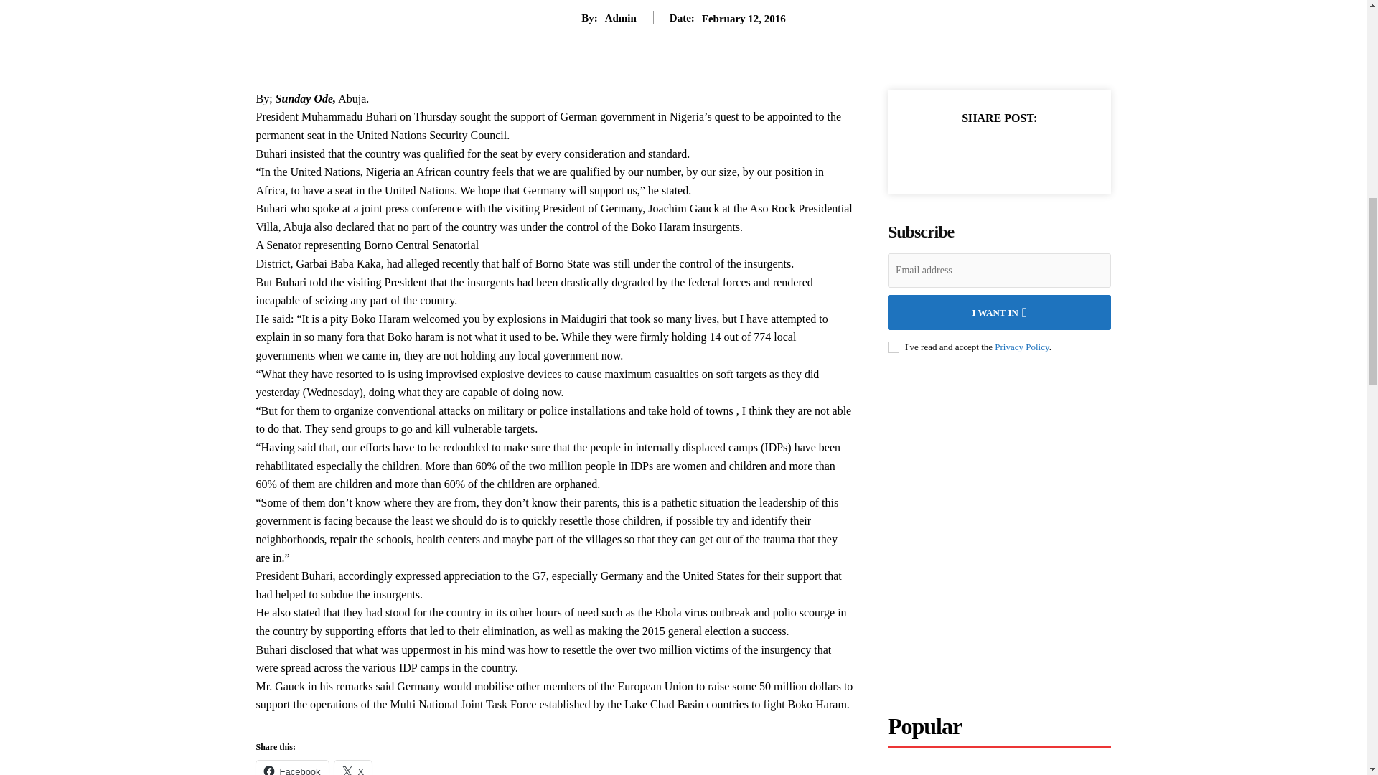 This screenshot has height=775, width=1378. Describe the element at coordinates (620, 17) in the screenshot. I see `Admin` at that location.